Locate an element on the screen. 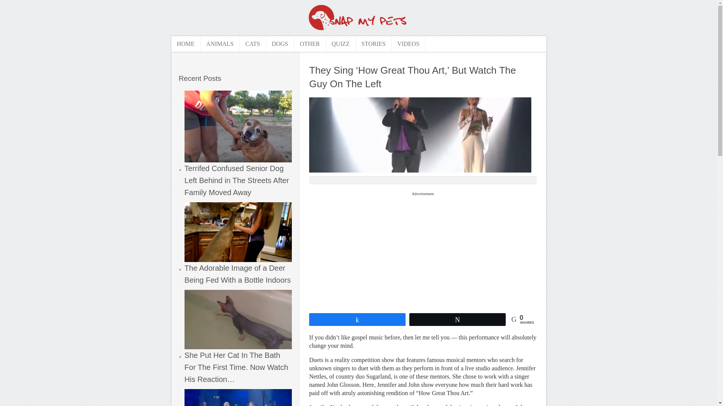  The Adorable Image of a Deer Being Fed With a Bottle Indoors is located at coordinates (238, 243).